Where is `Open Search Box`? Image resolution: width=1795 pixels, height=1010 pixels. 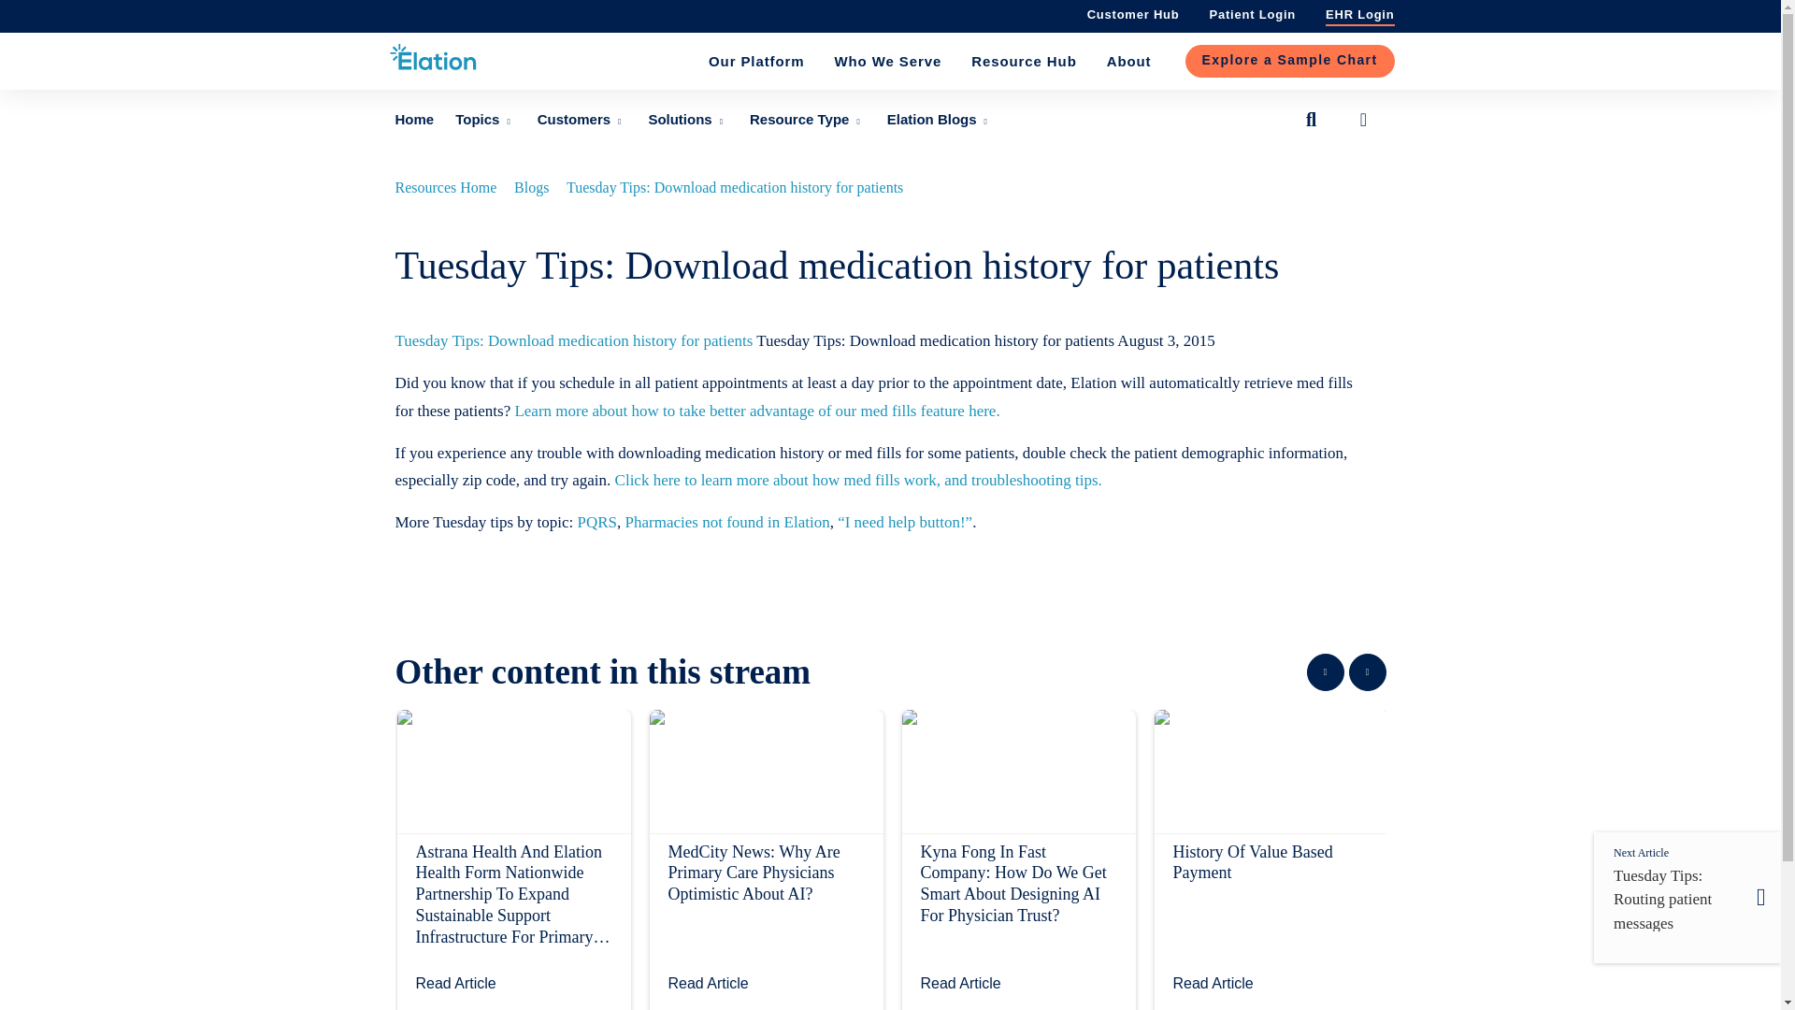 Open Search Box is located at coordinates (1311, 120).